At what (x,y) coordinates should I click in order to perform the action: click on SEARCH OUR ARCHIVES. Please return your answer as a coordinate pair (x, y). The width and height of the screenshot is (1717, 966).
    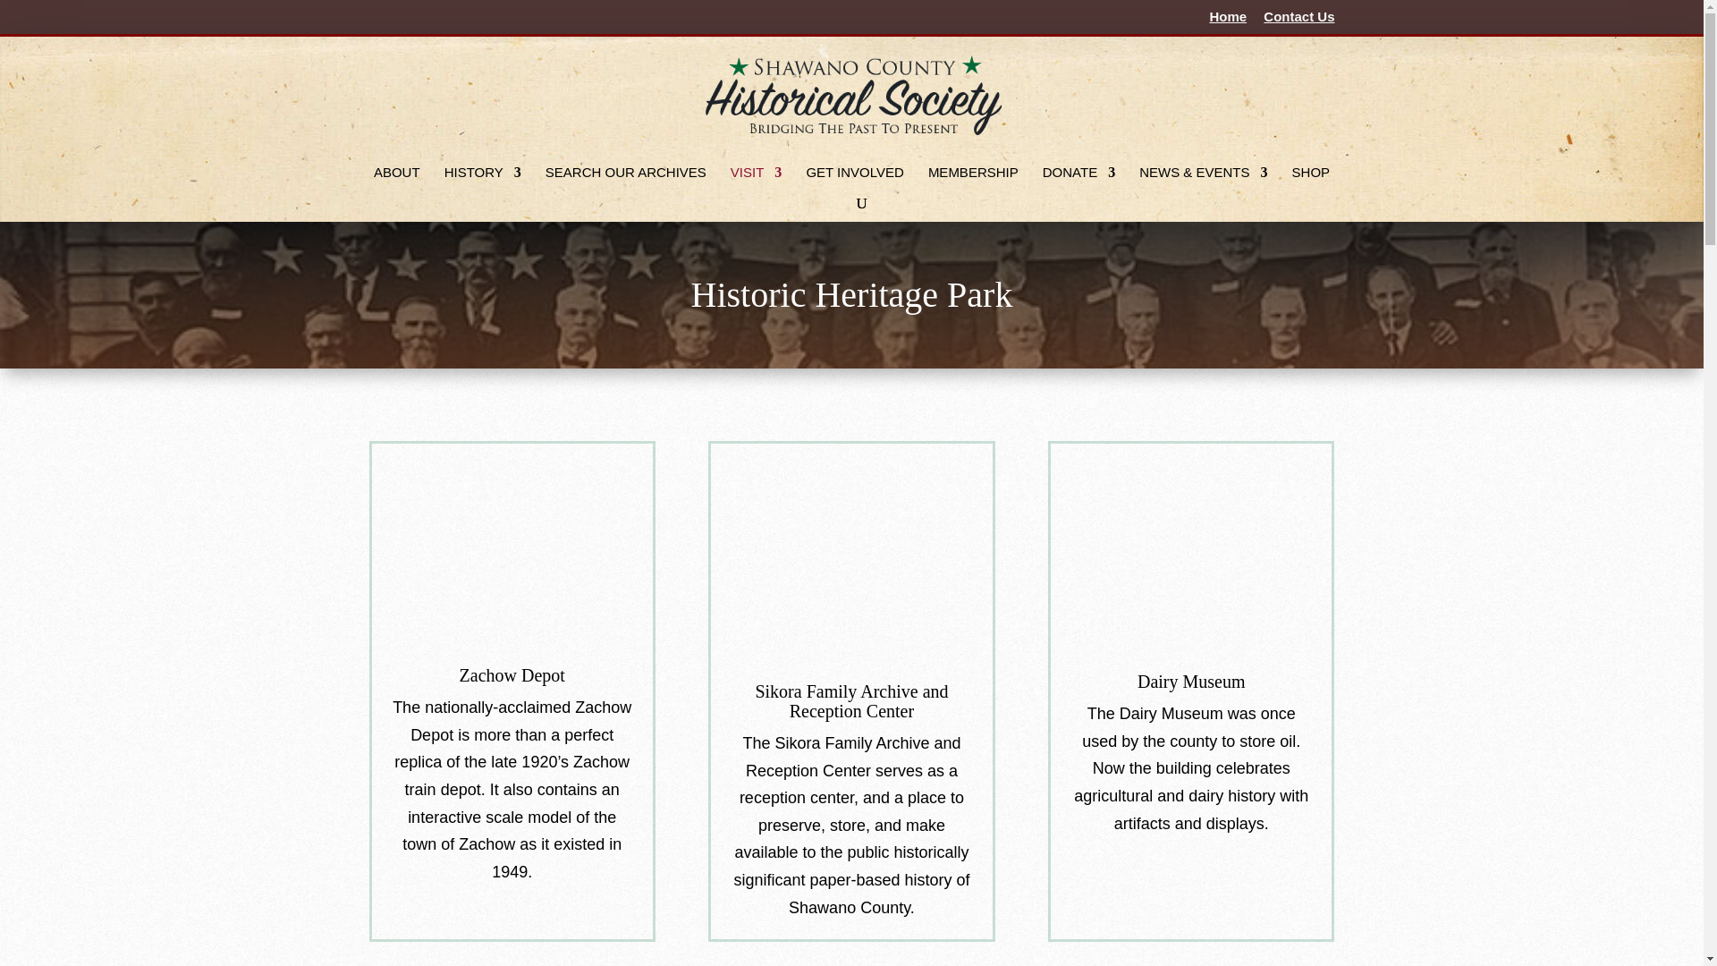
    Looking at the image, I should click on (626, 182).